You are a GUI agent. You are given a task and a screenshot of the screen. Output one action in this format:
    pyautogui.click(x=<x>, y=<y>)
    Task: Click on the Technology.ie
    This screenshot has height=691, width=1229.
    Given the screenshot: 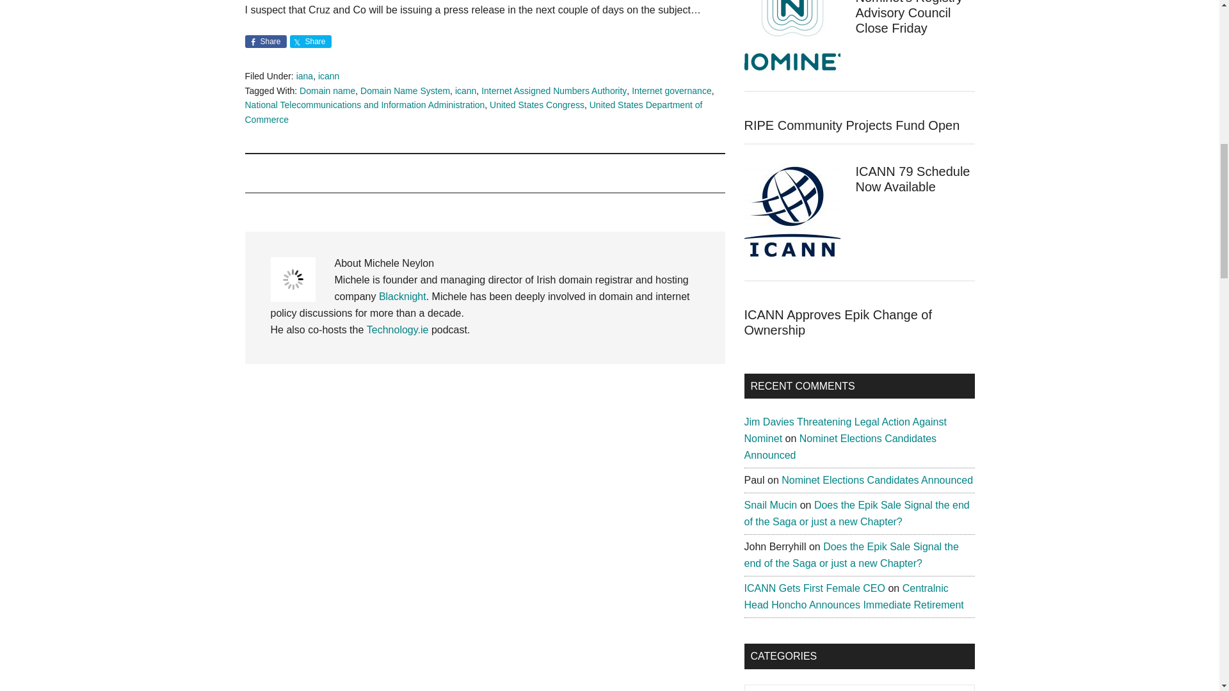 What is the action you would take?
    pyautogui.click(x=398, y=329)
    